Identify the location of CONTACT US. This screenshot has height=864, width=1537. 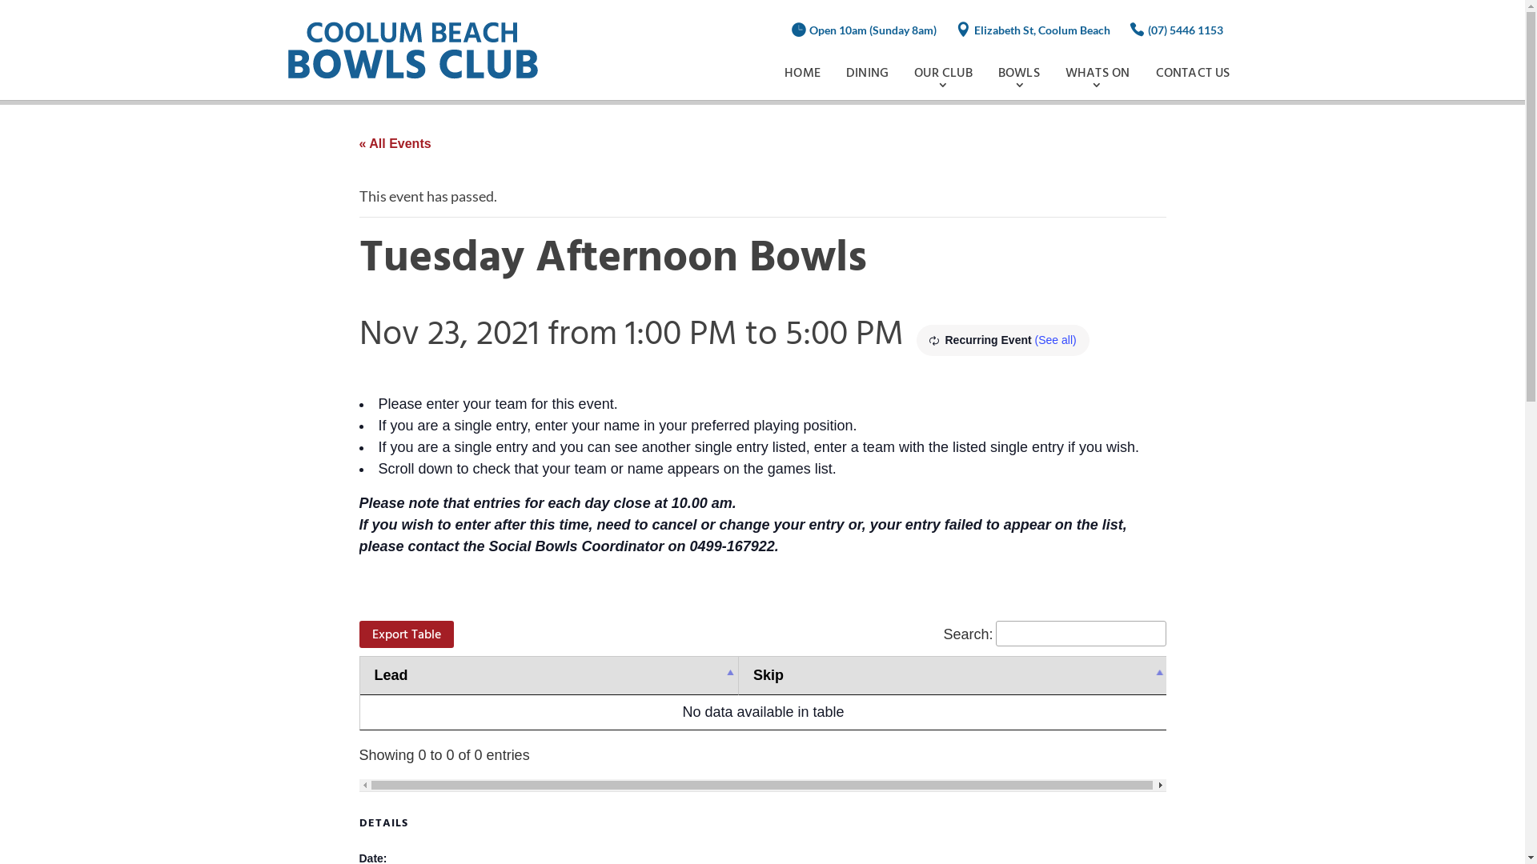
(1193, 74).